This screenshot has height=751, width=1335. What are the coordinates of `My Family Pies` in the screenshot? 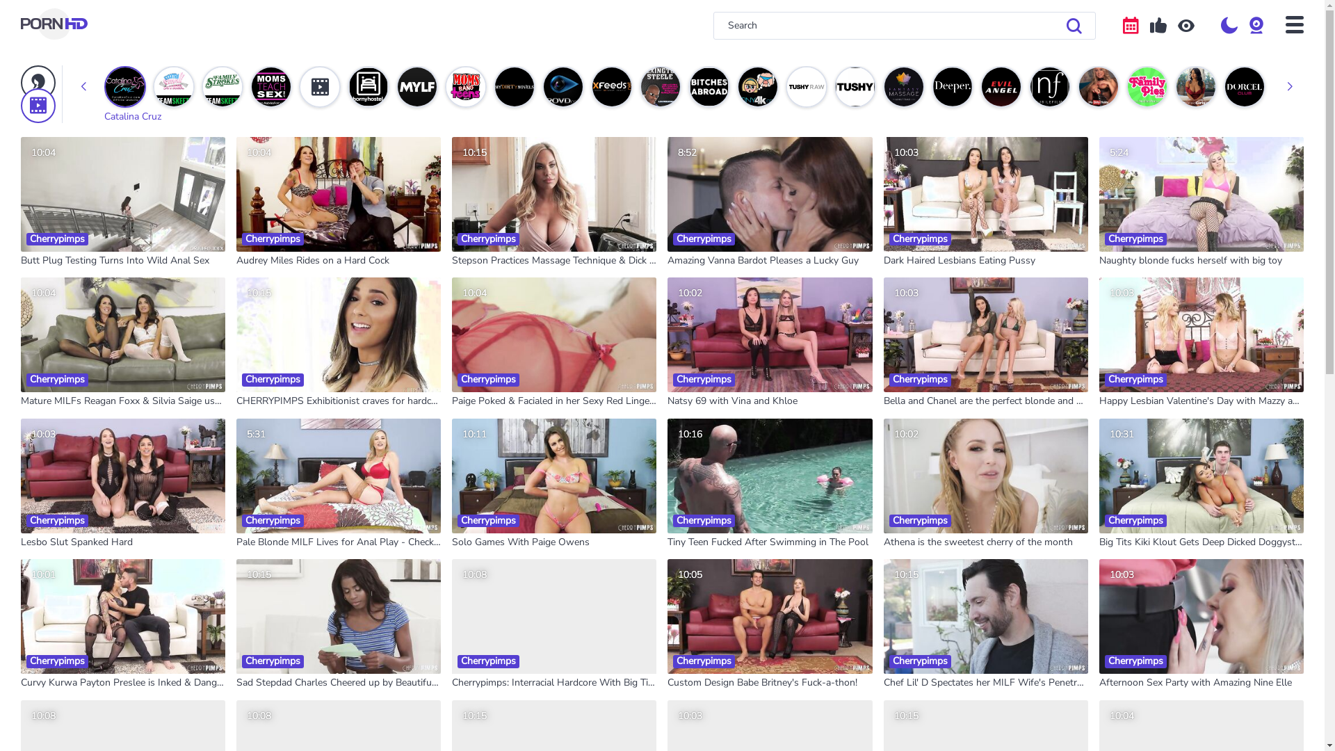 It's located at (1147, 87).